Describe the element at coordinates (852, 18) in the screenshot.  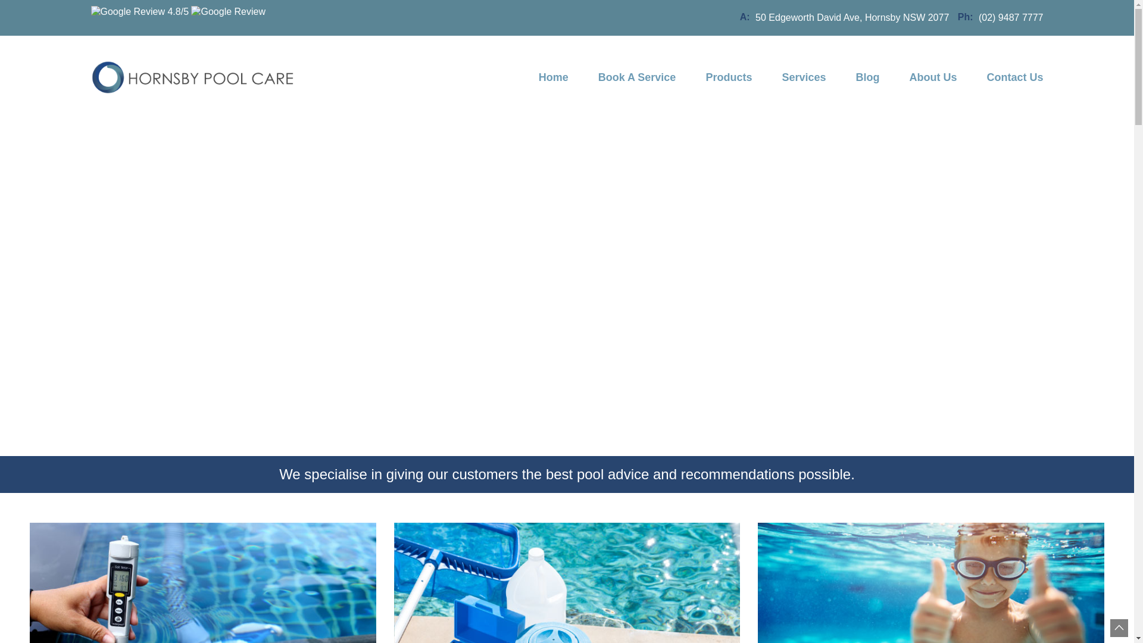
I see `50 Edgeworth David Ave, Hornsby NSW 2077` at that location.